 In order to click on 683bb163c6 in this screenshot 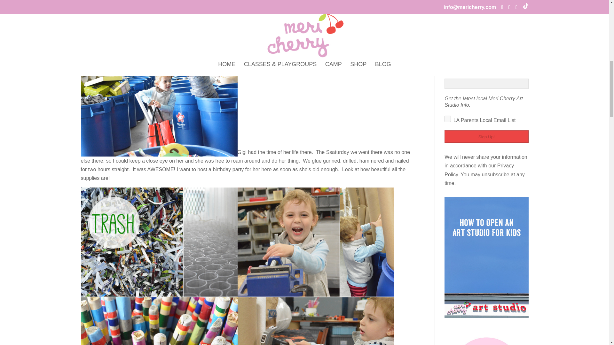, I will do `click(448, 119)`.